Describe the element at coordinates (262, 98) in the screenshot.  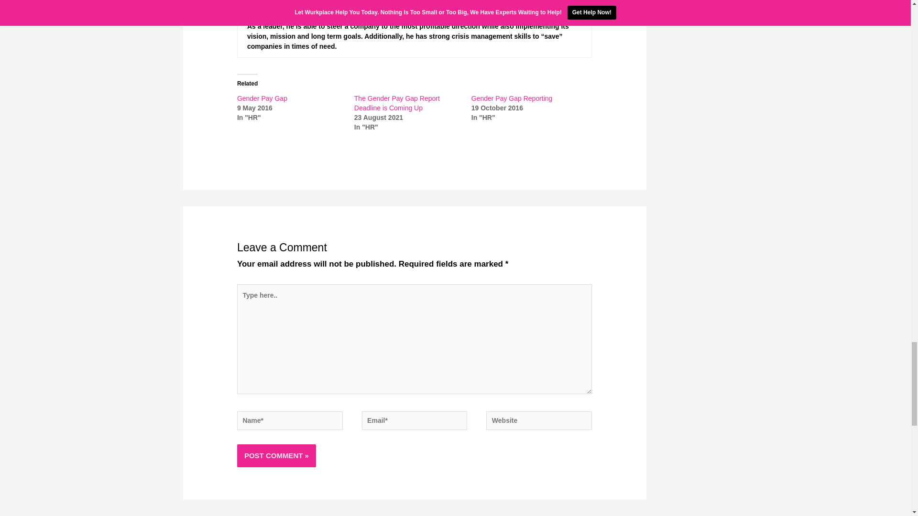
I see `Gender Pay Gap` at that location.